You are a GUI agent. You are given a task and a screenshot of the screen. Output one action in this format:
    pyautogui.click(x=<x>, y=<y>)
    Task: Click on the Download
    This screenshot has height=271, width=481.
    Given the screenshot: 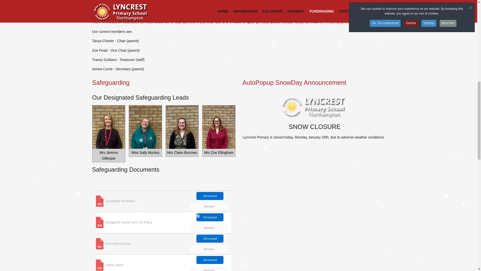 What is the action you would take?
    pyautogui.click(x=210, y=196)
    